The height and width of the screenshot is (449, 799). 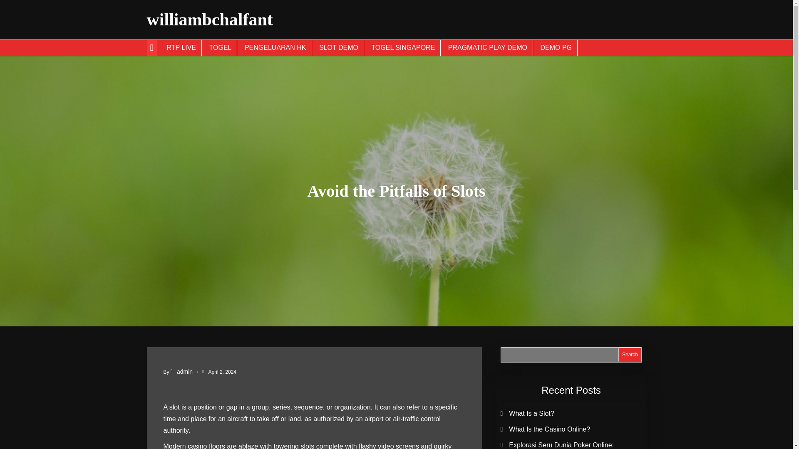 I want to click on SLOT DEMO, so click(x=339, y=47).